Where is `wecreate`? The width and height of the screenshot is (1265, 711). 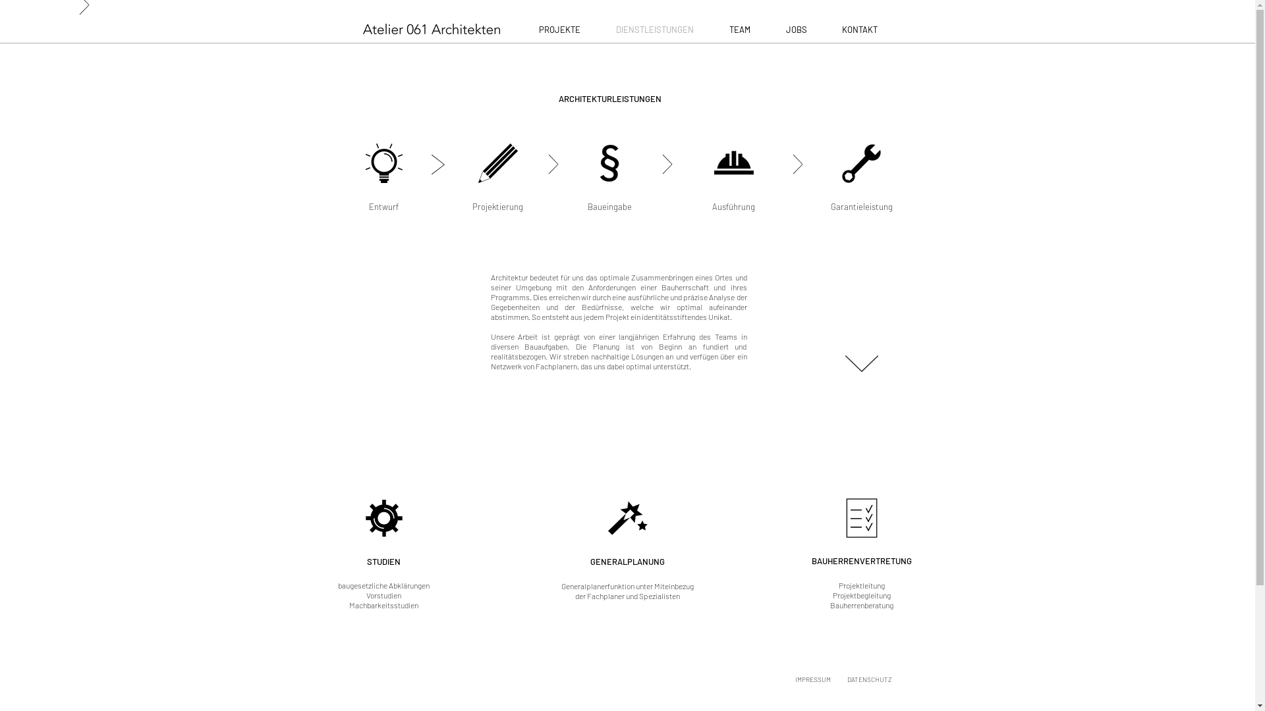
wecreate is located at coordinates (431, 29).